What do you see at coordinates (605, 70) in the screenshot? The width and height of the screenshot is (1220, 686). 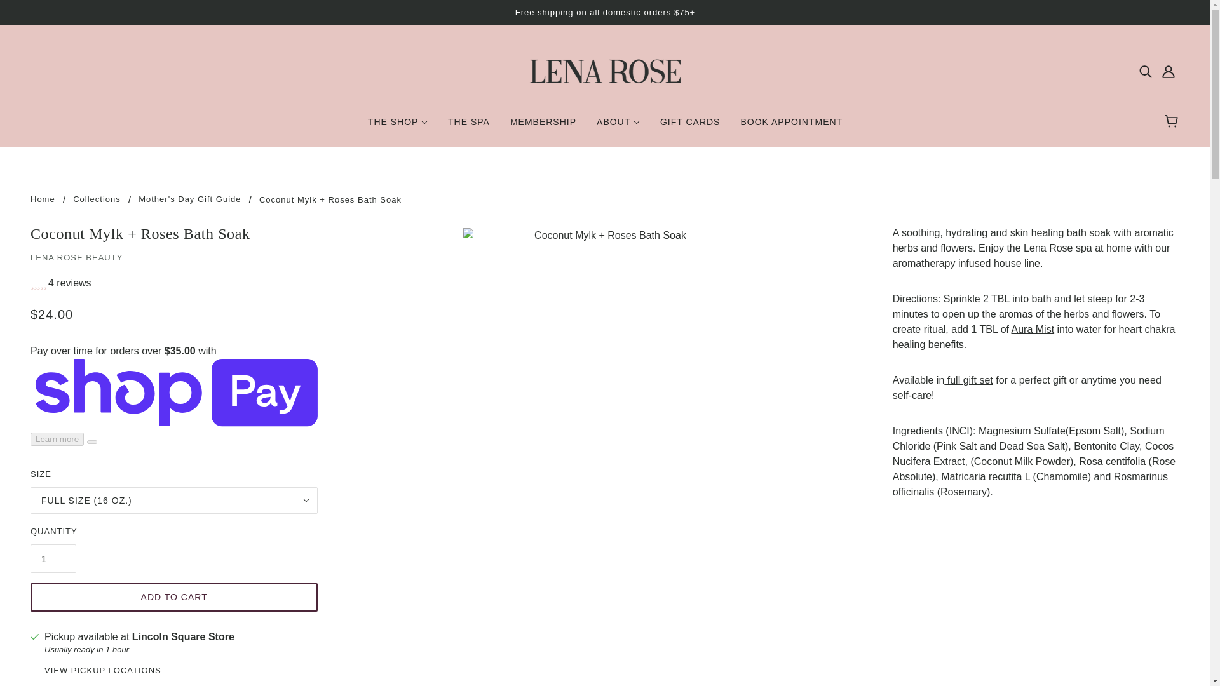 I see `Lena Rose Beauty` at bounding box center [605, 70].